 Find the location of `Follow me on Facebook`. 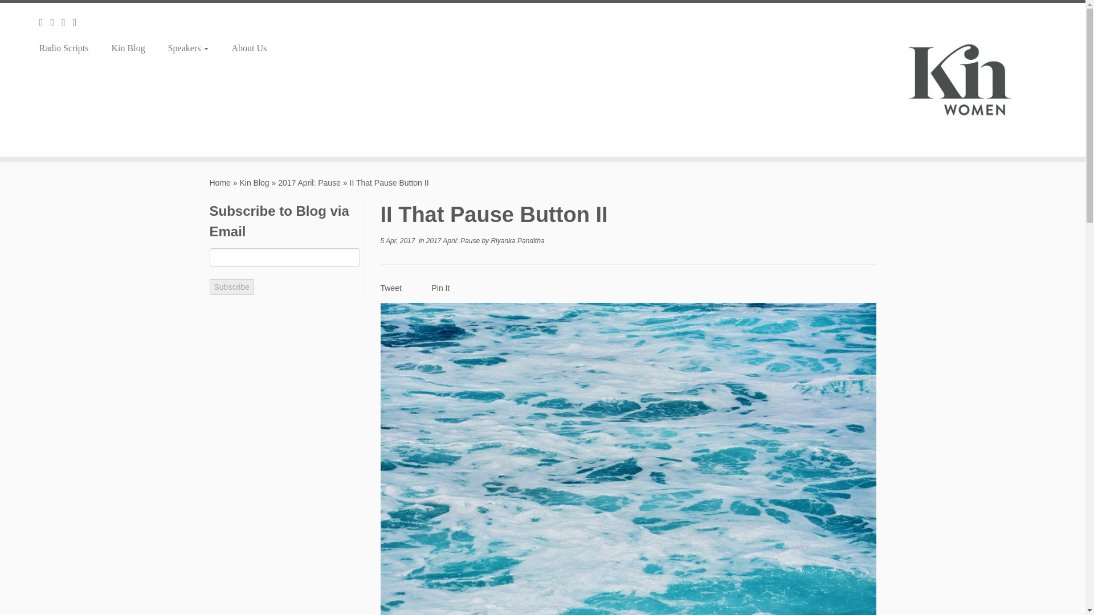

Follow me on Facebook is located at coordinates (67, 23).